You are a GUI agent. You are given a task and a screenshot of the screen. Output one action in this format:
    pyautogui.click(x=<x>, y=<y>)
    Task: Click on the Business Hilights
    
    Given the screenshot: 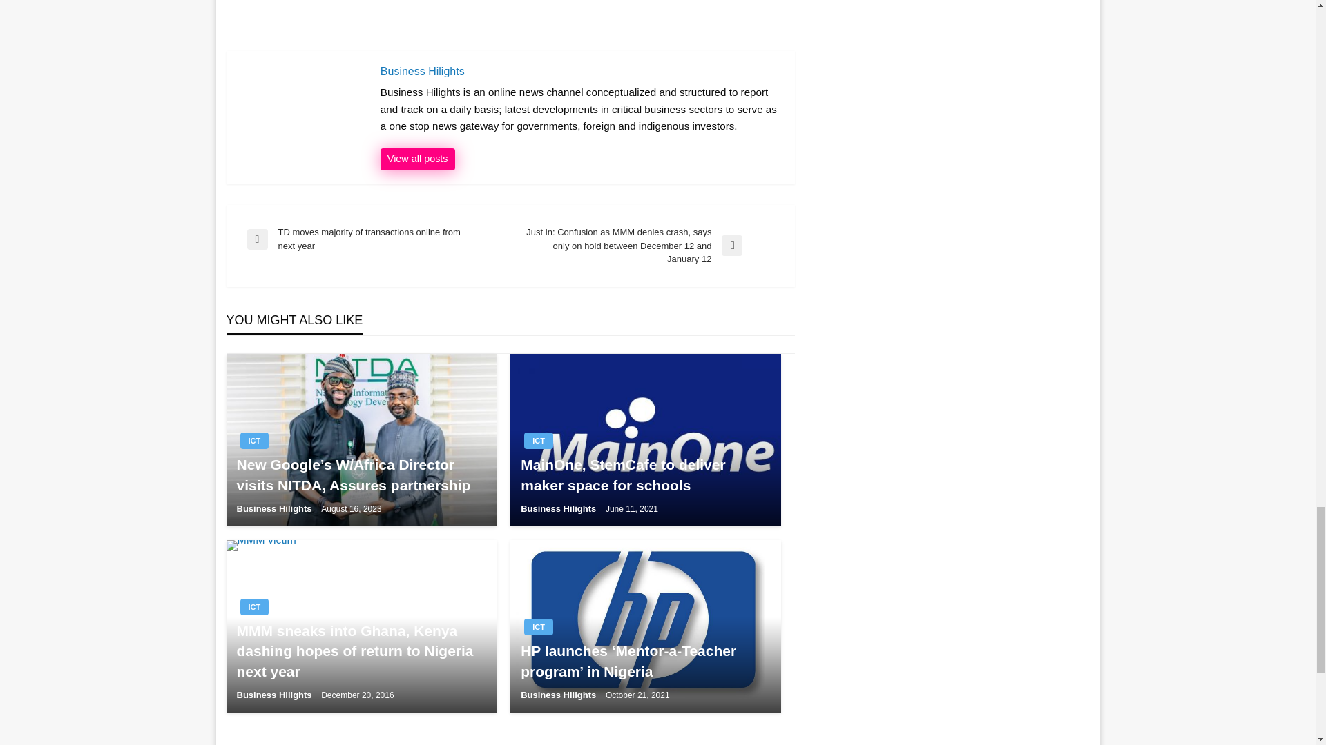 What is the action you would take?
    pyautogui.click(x=580, y=72)
    